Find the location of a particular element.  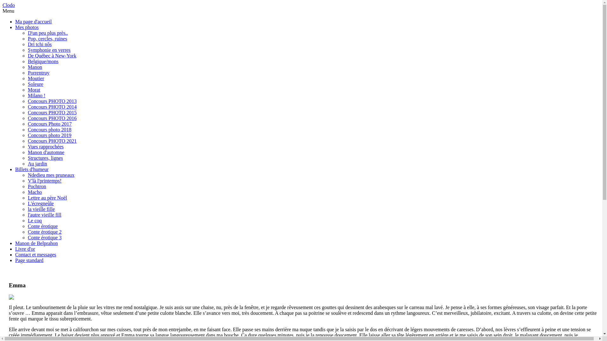

Ndedieu mes pruneaux is located at coordinates (51, 175).